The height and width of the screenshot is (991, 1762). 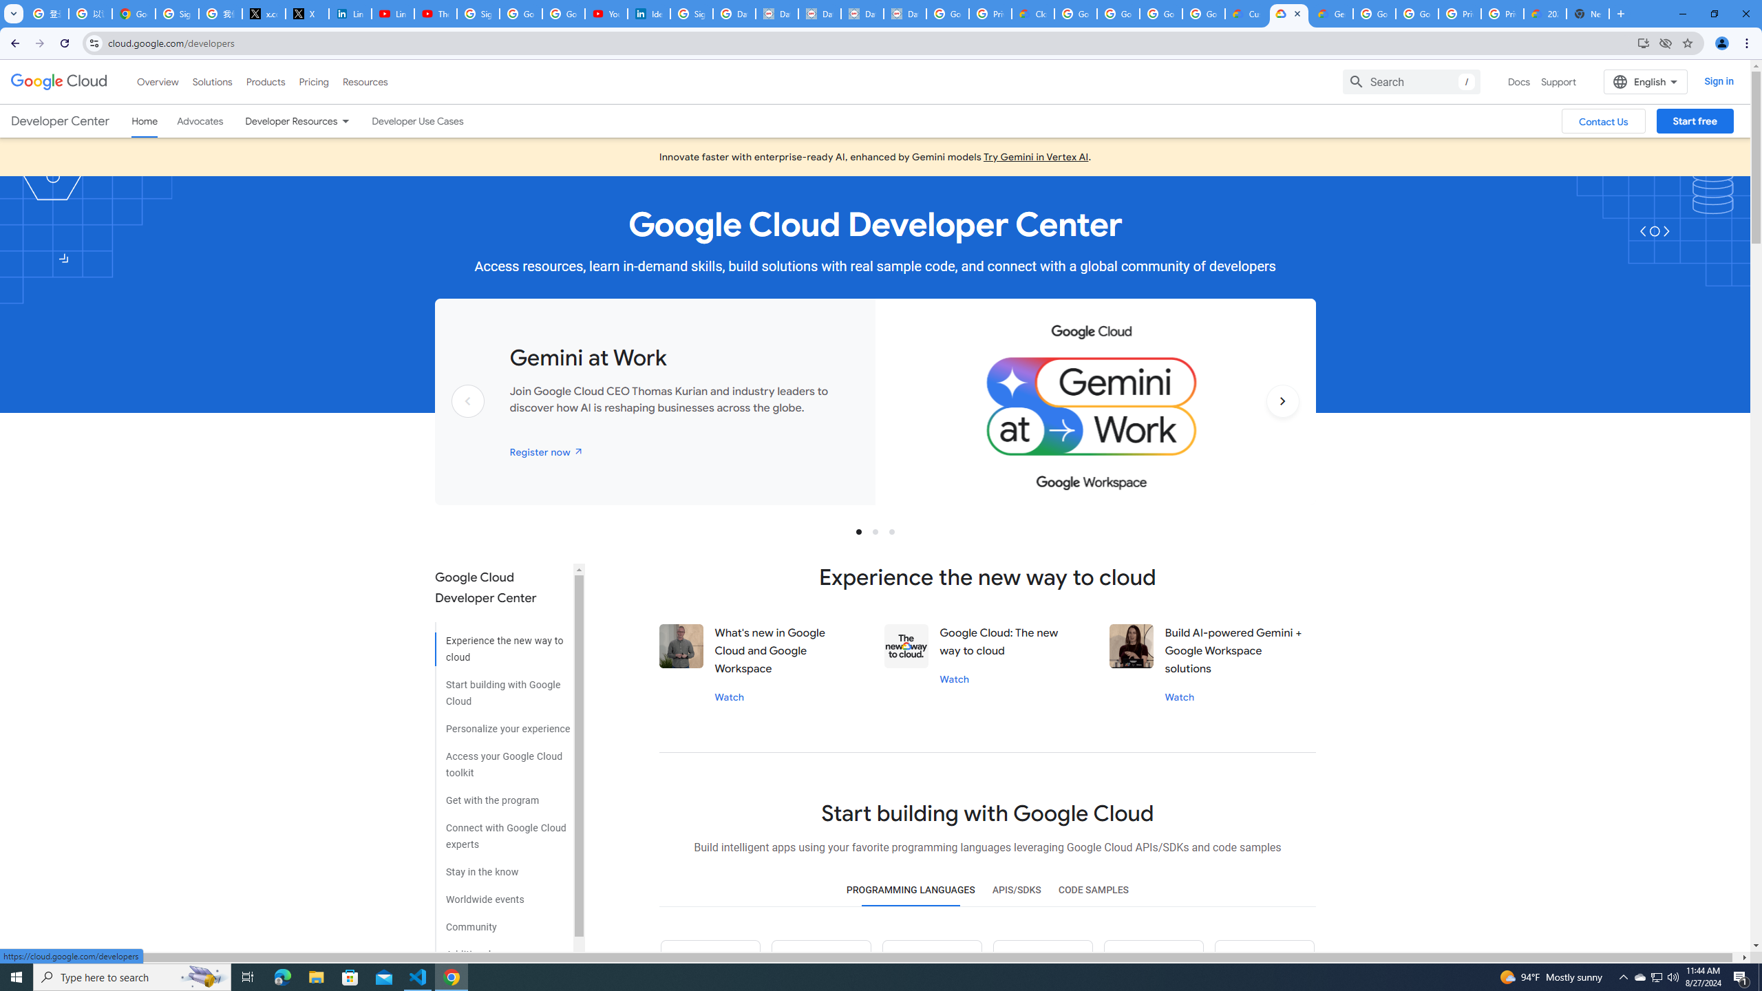 What do you see at coordinates (1331, 14) in the screenshot?
I see `Gemini for Business and Developers | Google Cloud` at bounding box center [1331, 14].